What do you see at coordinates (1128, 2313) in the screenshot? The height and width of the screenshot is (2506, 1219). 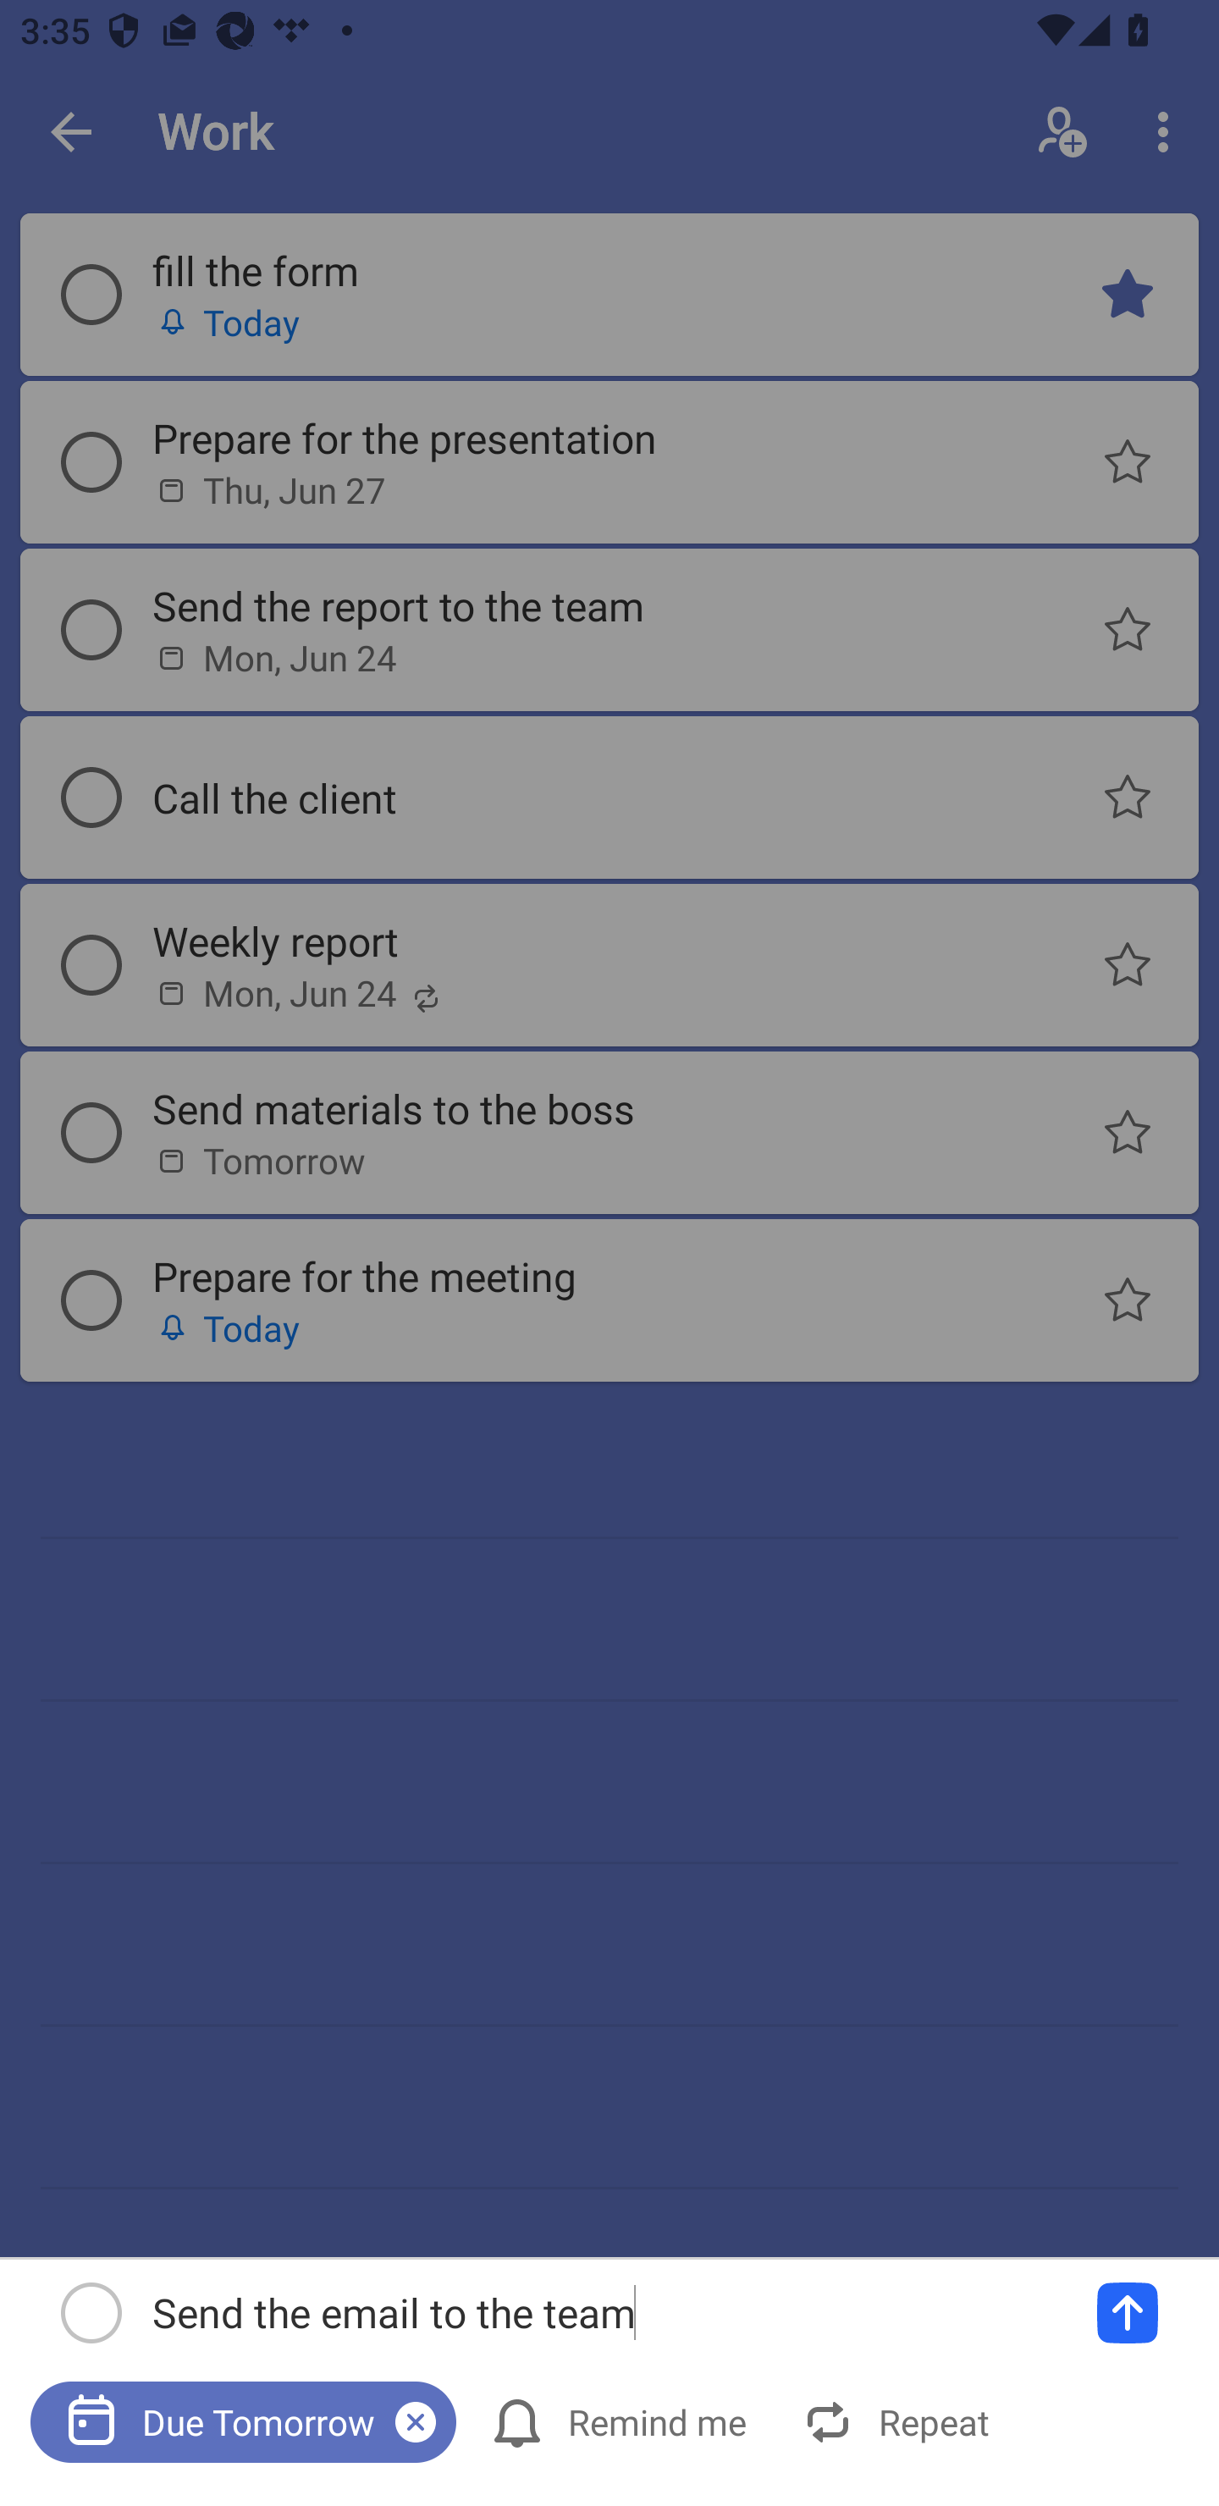 I see `Add a task` at bounding box center [1128, 2313].